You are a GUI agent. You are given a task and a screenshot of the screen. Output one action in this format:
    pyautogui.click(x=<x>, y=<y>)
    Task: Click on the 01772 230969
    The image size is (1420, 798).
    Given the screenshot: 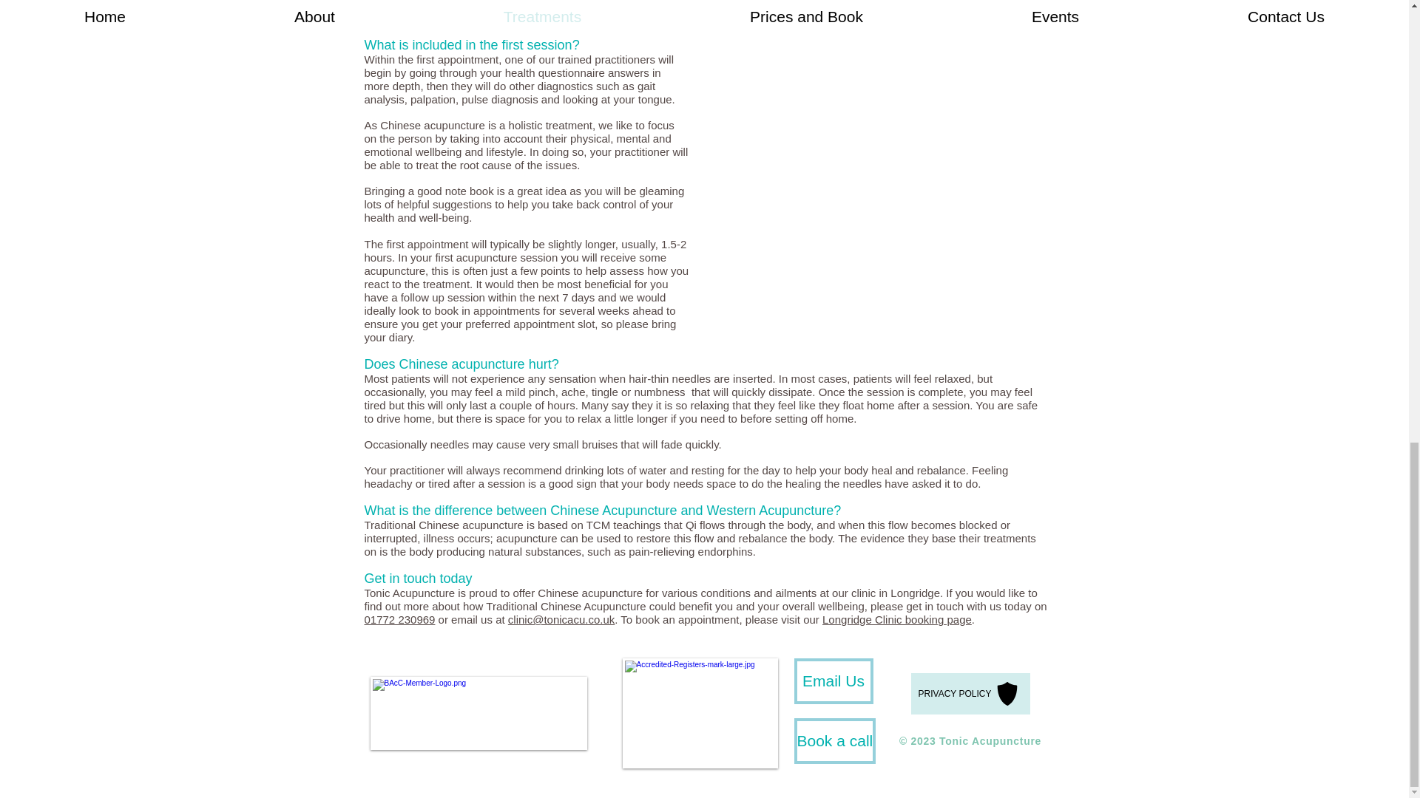 What is the action you would take?
    pyautogui.click(x=399, y=619)
    